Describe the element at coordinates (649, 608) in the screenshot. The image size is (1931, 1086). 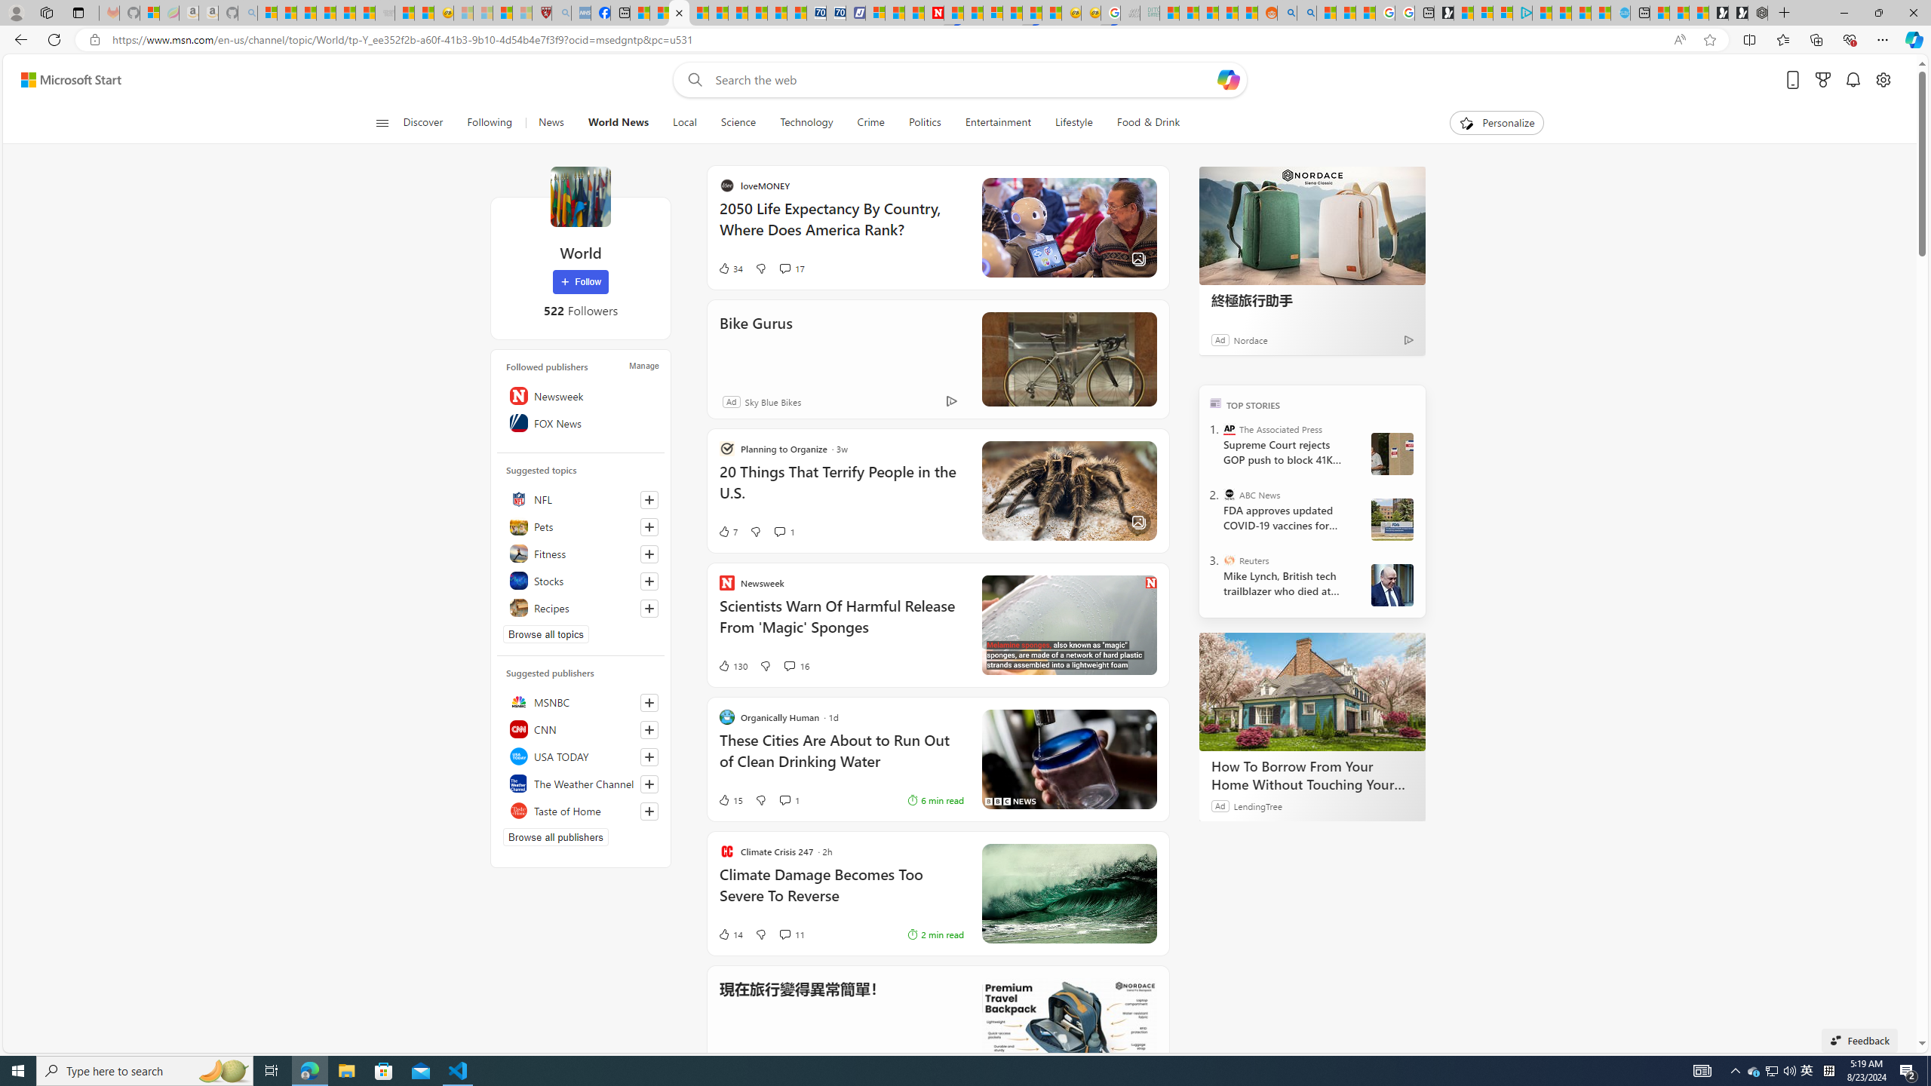
I see `Follow this topic` at that location.